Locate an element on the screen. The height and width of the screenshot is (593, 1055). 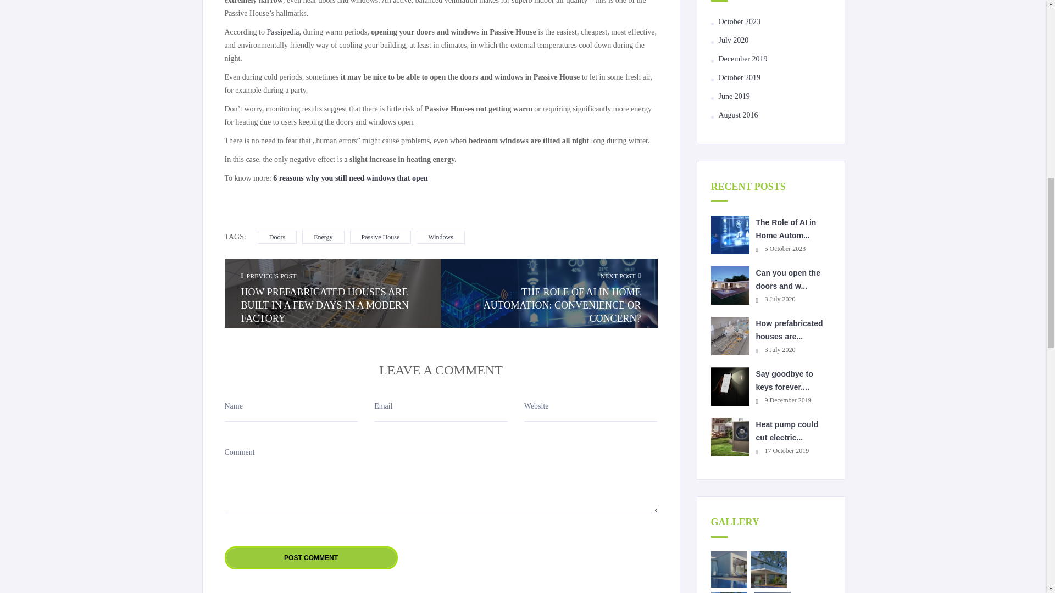
THE ROLE OF AI IN HOME AUTOMATION: CONVENIENCE OR CONCERN? is located at coordinates (548, 305).